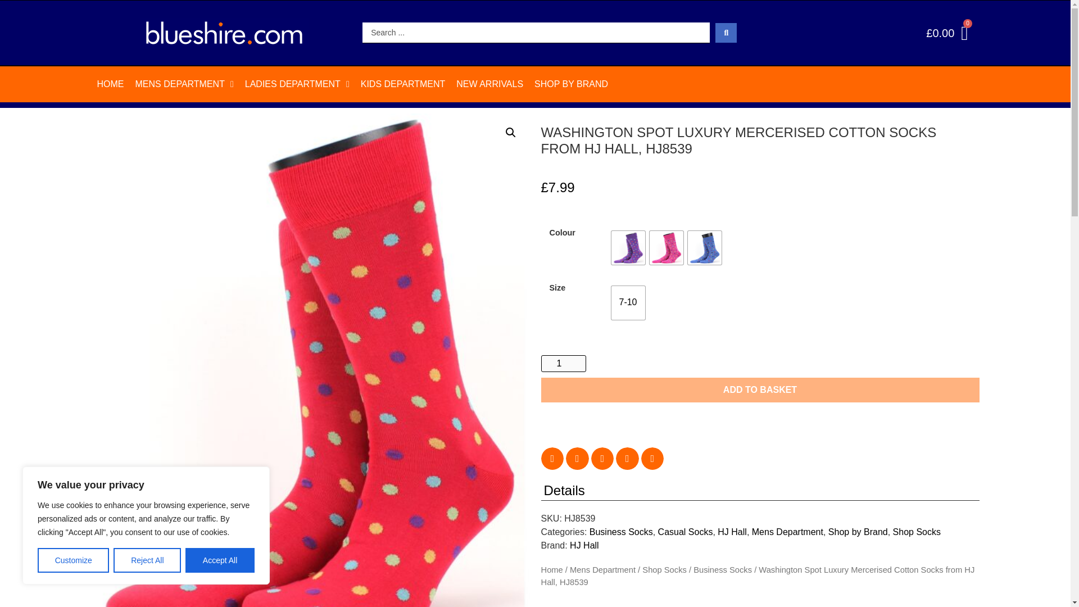 This screenshot has height=607, width=1079. I want to click on 1, so click(563, 363).